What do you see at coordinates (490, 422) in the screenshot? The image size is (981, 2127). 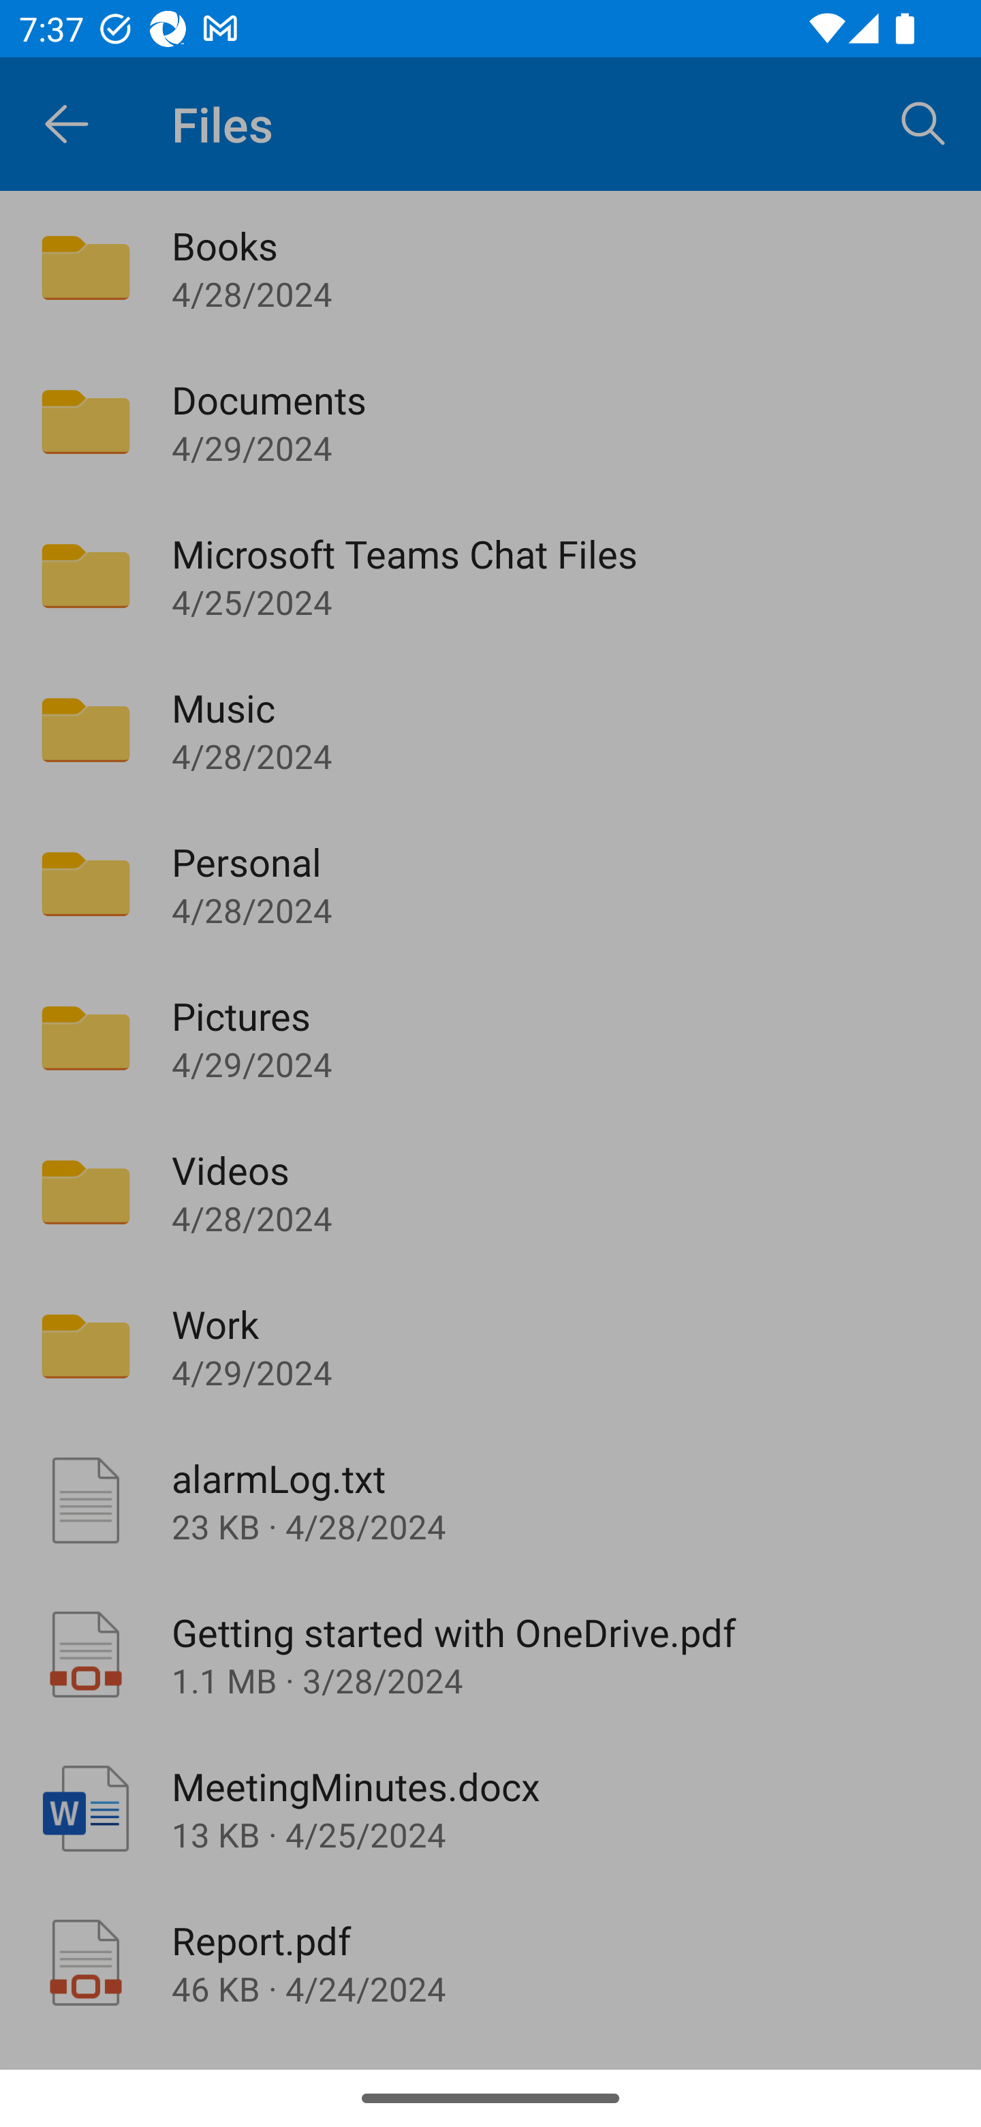 I see `Documents 4/29/2024` at bounding box center [490, 422].